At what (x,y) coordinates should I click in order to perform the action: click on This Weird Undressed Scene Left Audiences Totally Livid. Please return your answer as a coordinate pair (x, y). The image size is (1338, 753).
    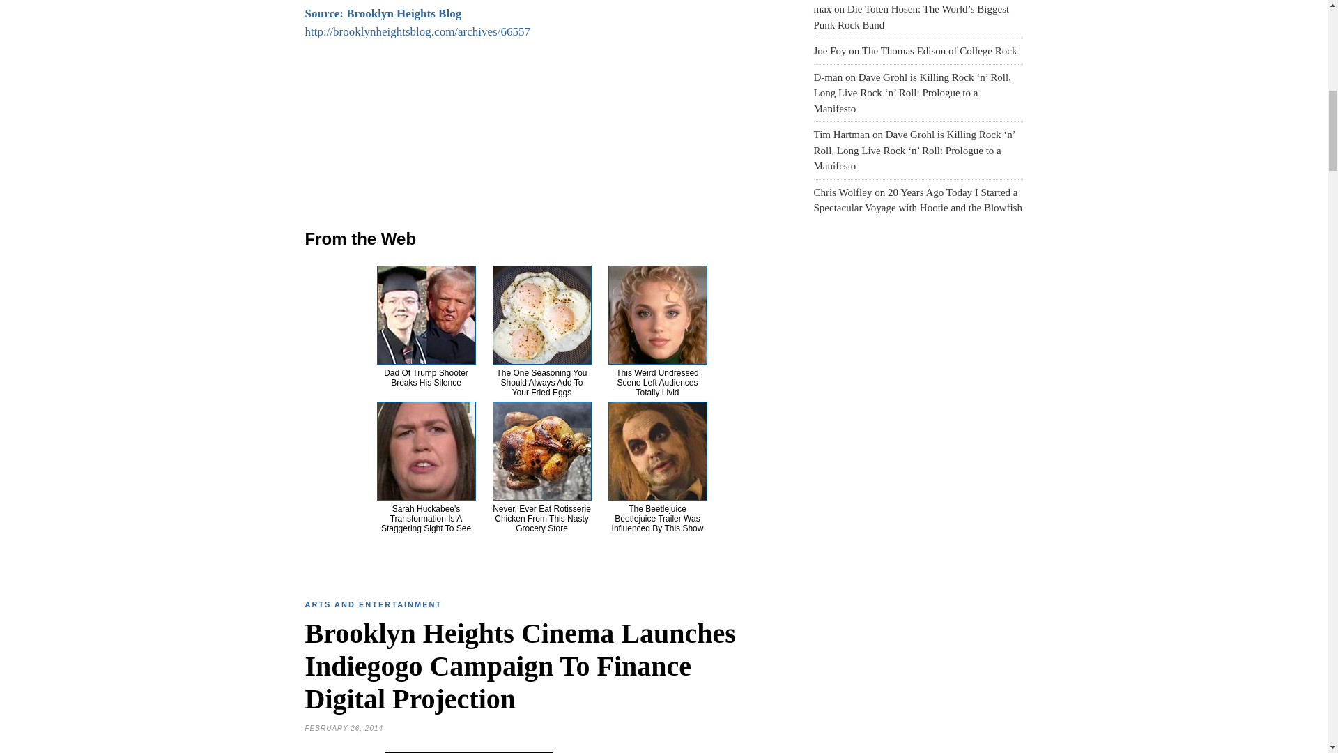
    Looking at the image, I should click on (656, 383).